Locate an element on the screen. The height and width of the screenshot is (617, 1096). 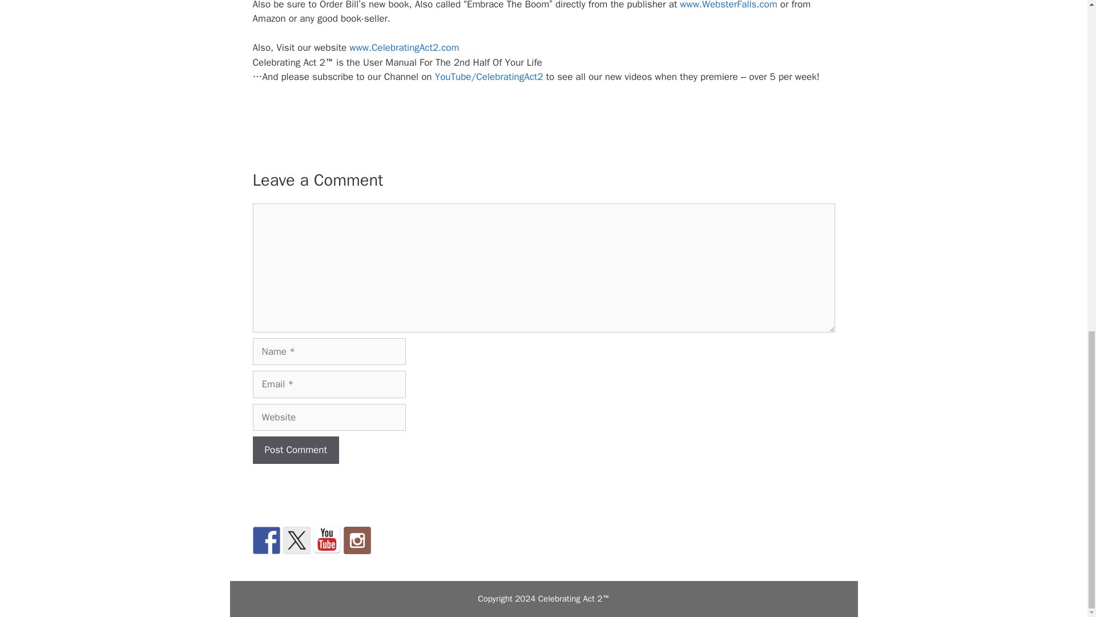
www.CelebratingAct2.com is located at coordinates (404, 47).